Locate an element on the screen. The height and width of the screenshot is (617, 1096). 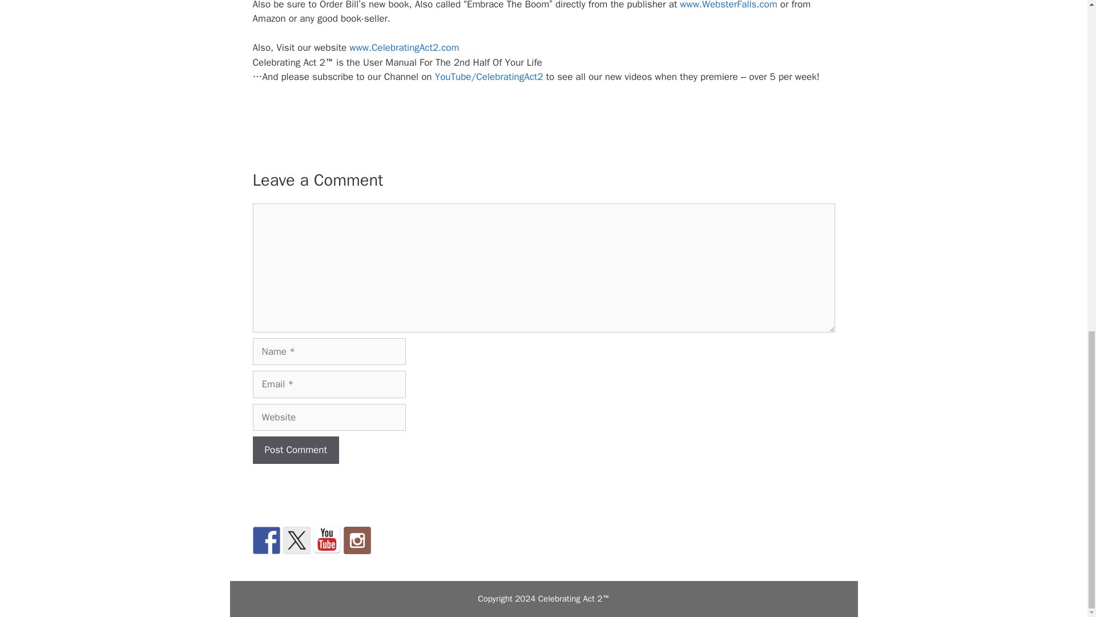
www.CelebratingAct2.com is located at coordinates (404, 47).